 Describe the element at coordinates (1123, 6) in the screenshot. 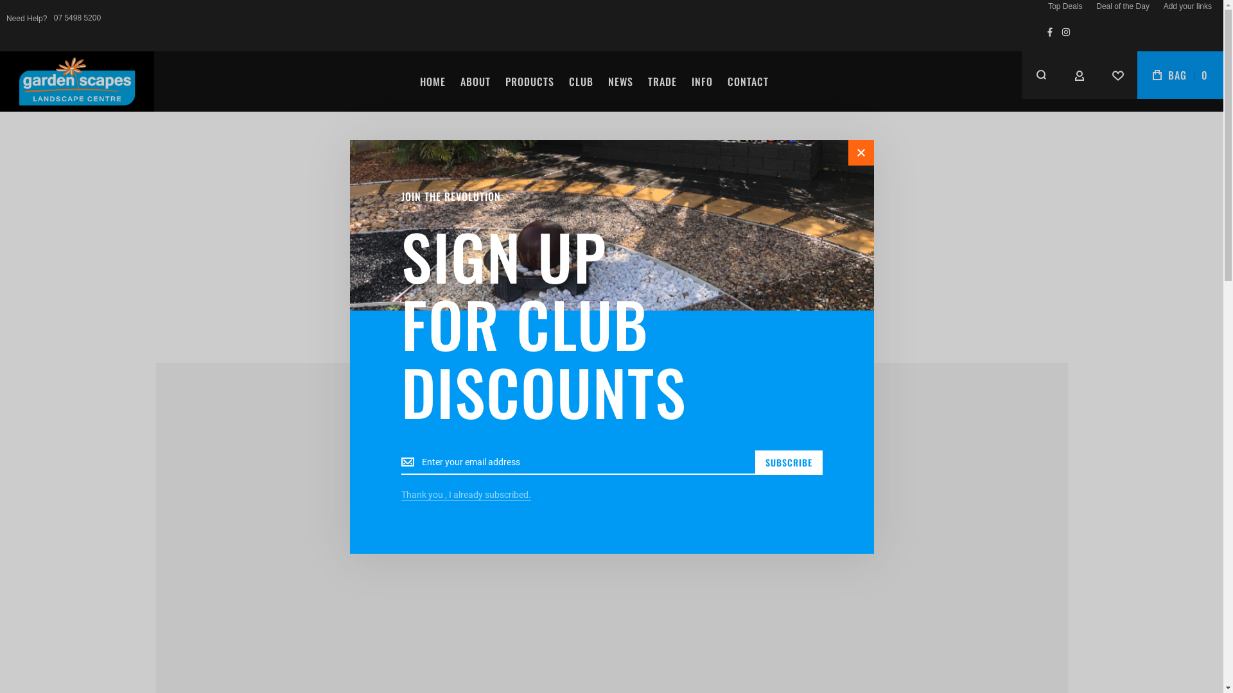

I see `Deal of the Day` at that location.